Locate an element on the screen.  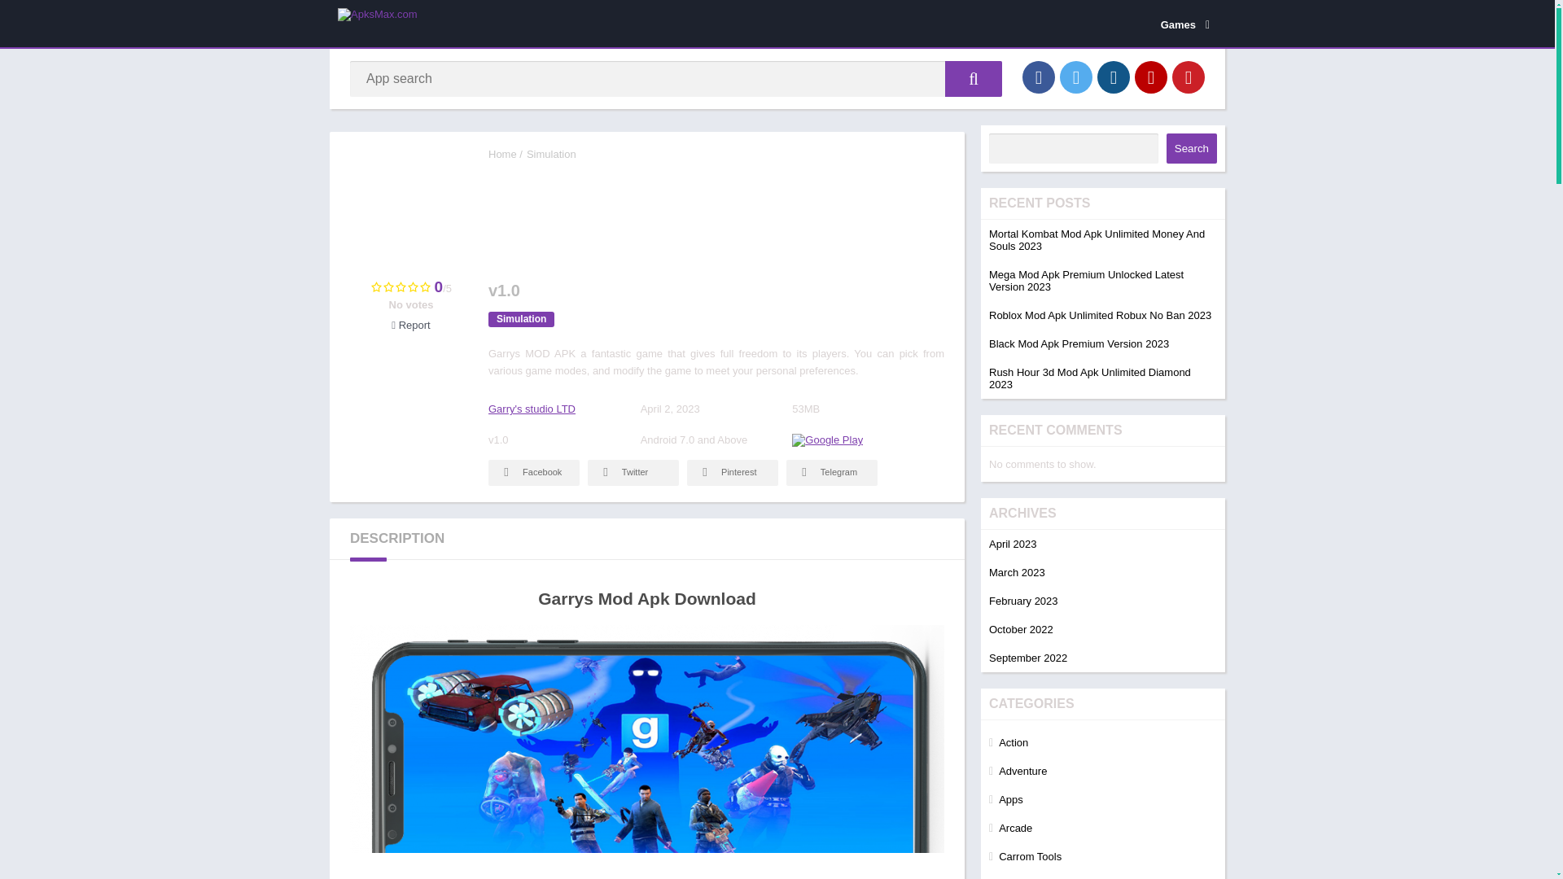
Games is located at coordinates (1182, 24).